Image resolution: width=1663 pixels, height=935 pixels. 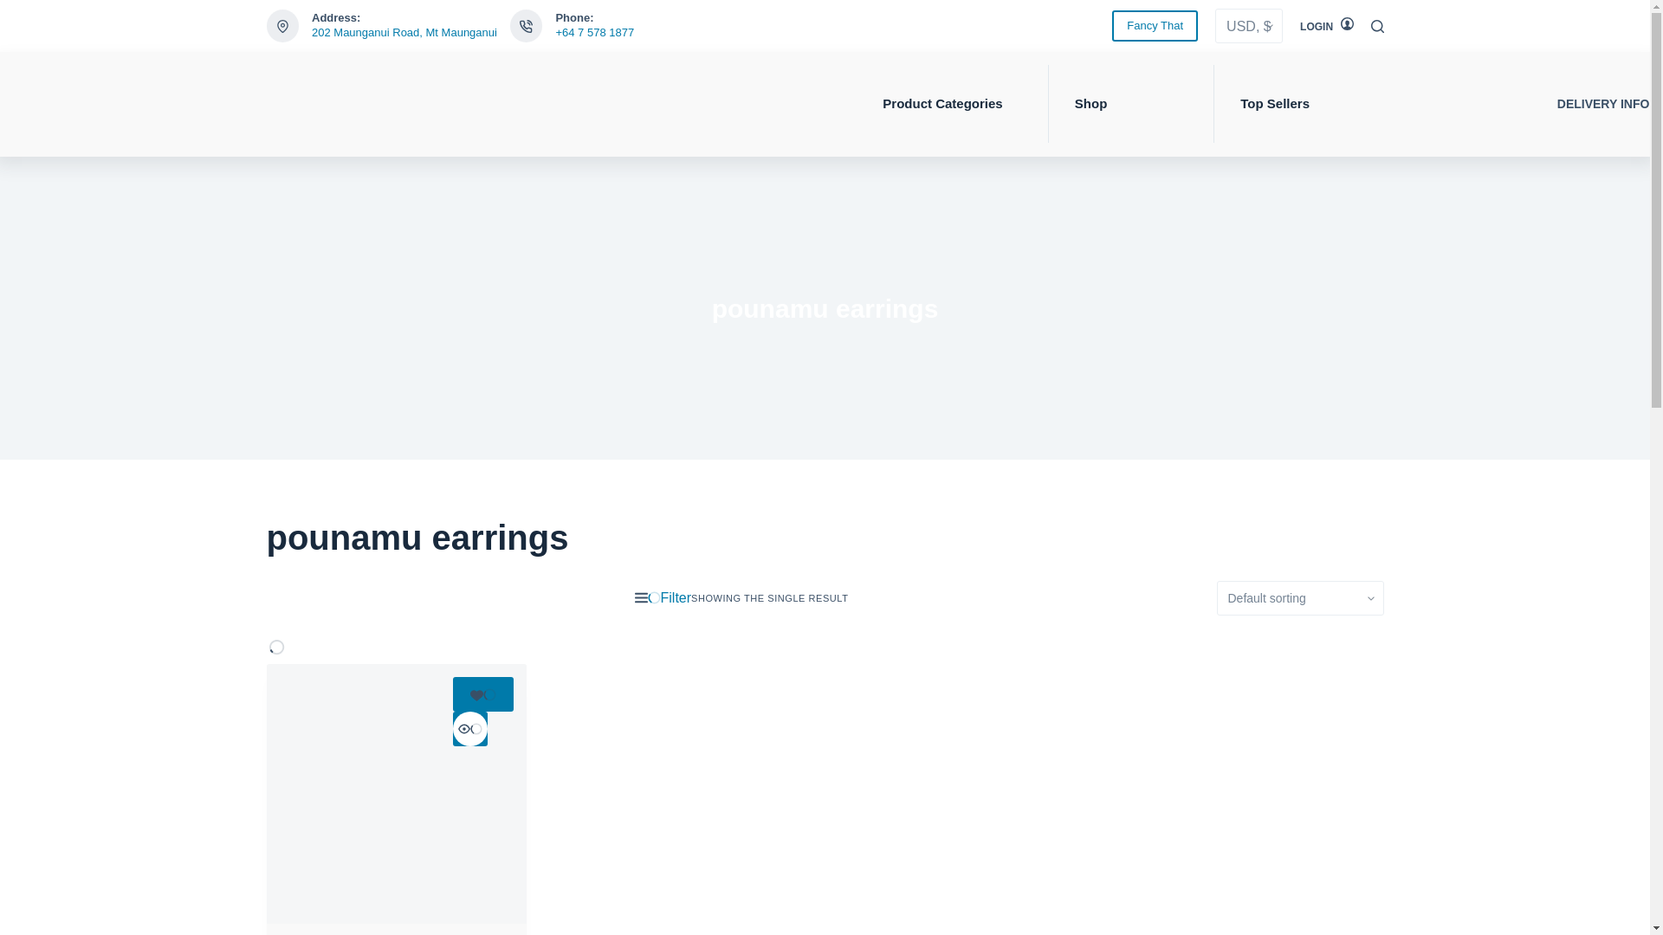 I want to click on 202 Maunganui Road, Mt Maunganui, so click(x=404, y=33).